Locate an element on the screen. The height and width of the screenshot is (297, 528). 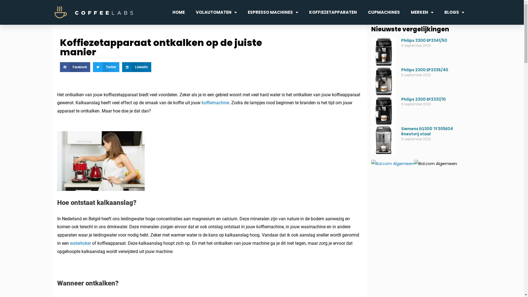
BLOGS is located at coordinates (454, 12).